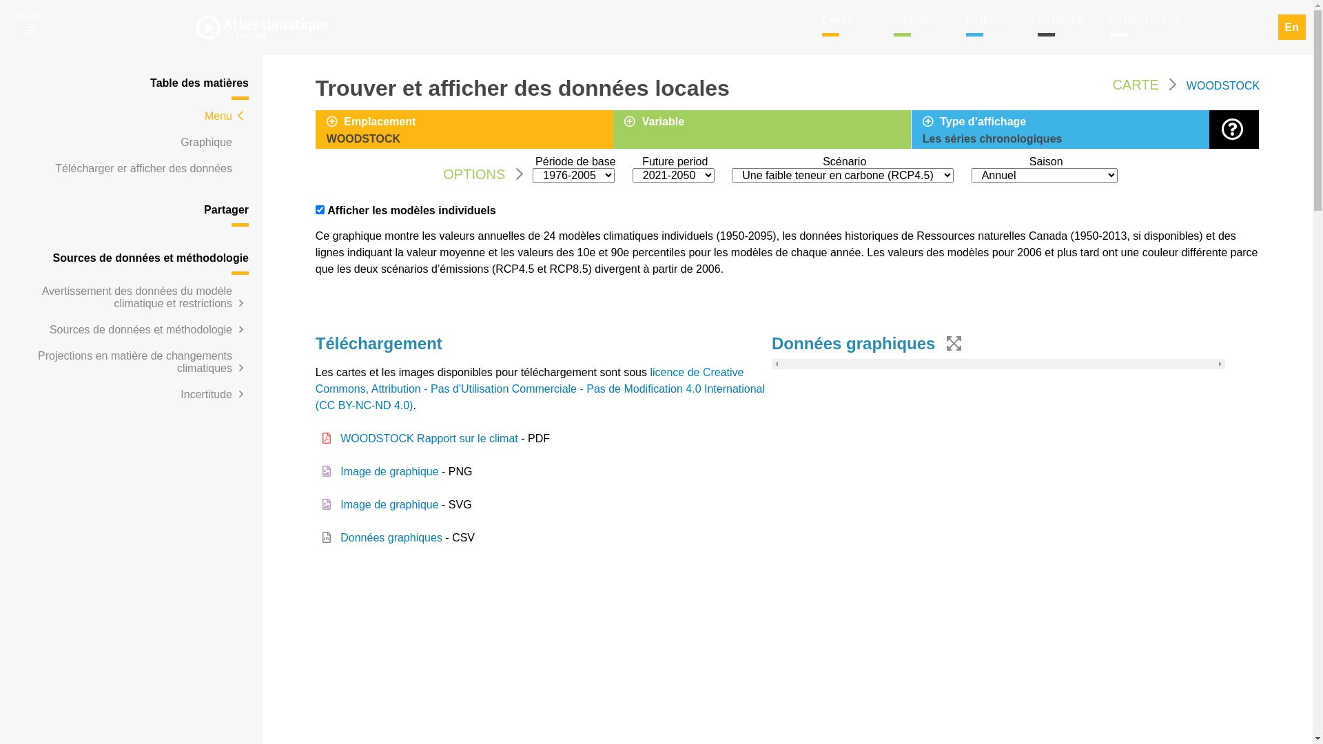 This screenshot has width=1323, height=744. Describe the element at coordinates (1292, 28) in the screenshot. I see `En` at that location.